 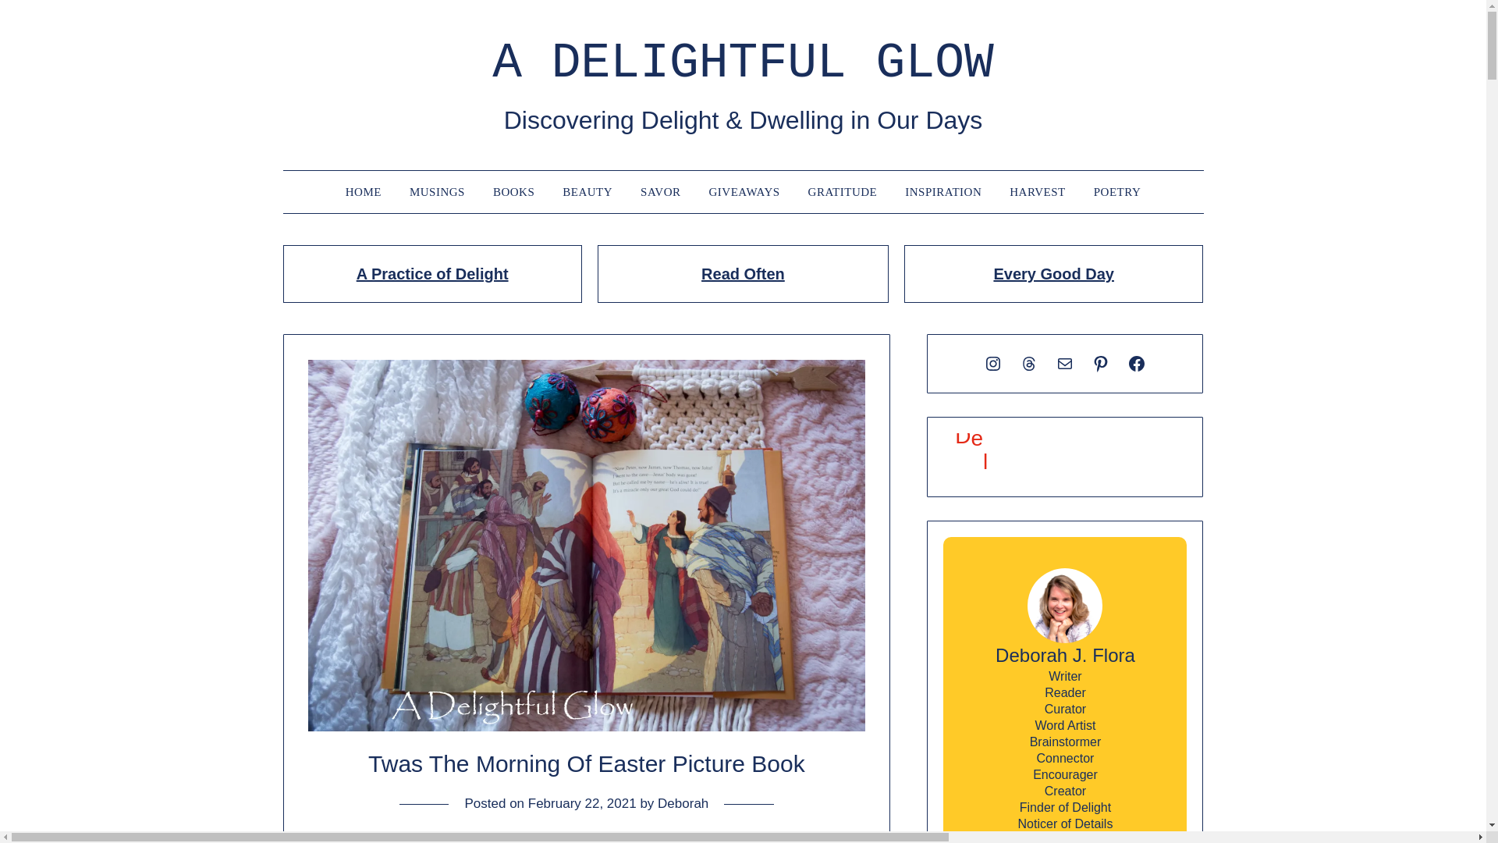 What do you see at coordinates (744, 191) in the screenshot?
I see `GIVEAWAYS` at bounding box center [744, 191].